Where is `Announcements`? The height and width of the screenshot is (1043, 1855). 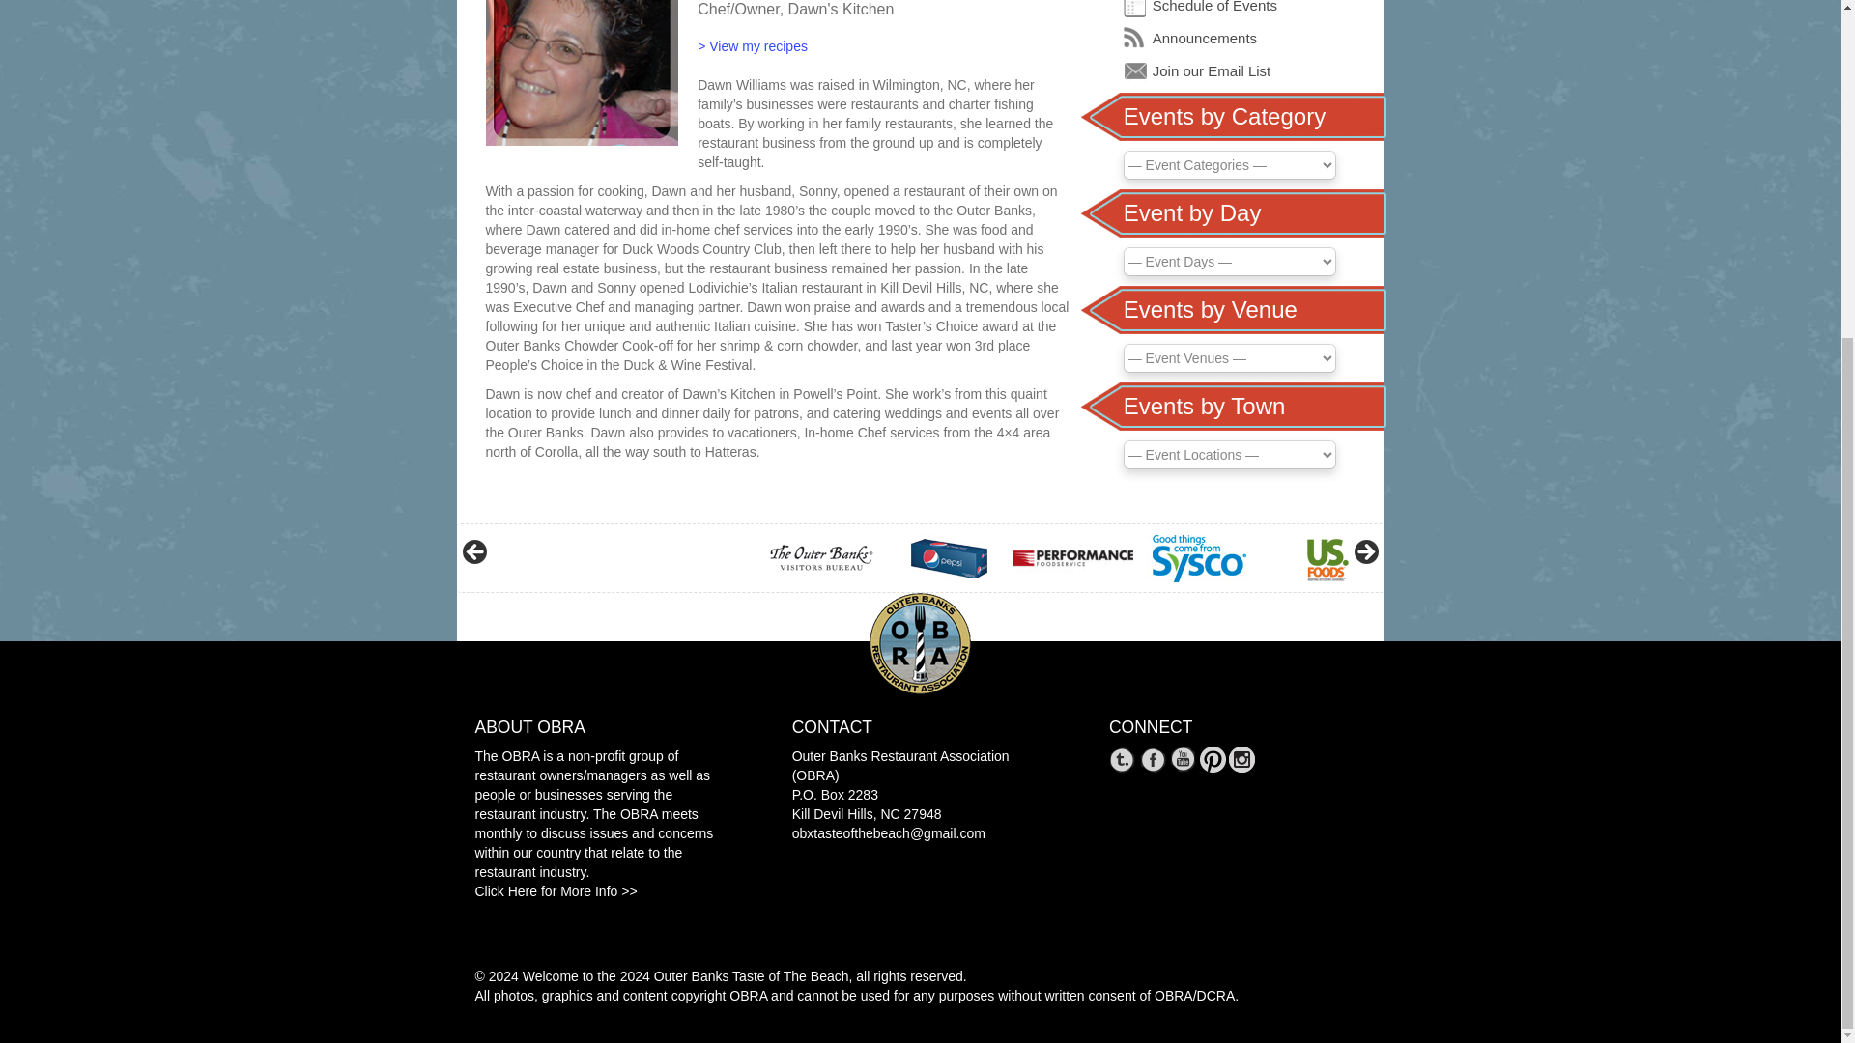
Announcements is located at coordinates (1204, 38).